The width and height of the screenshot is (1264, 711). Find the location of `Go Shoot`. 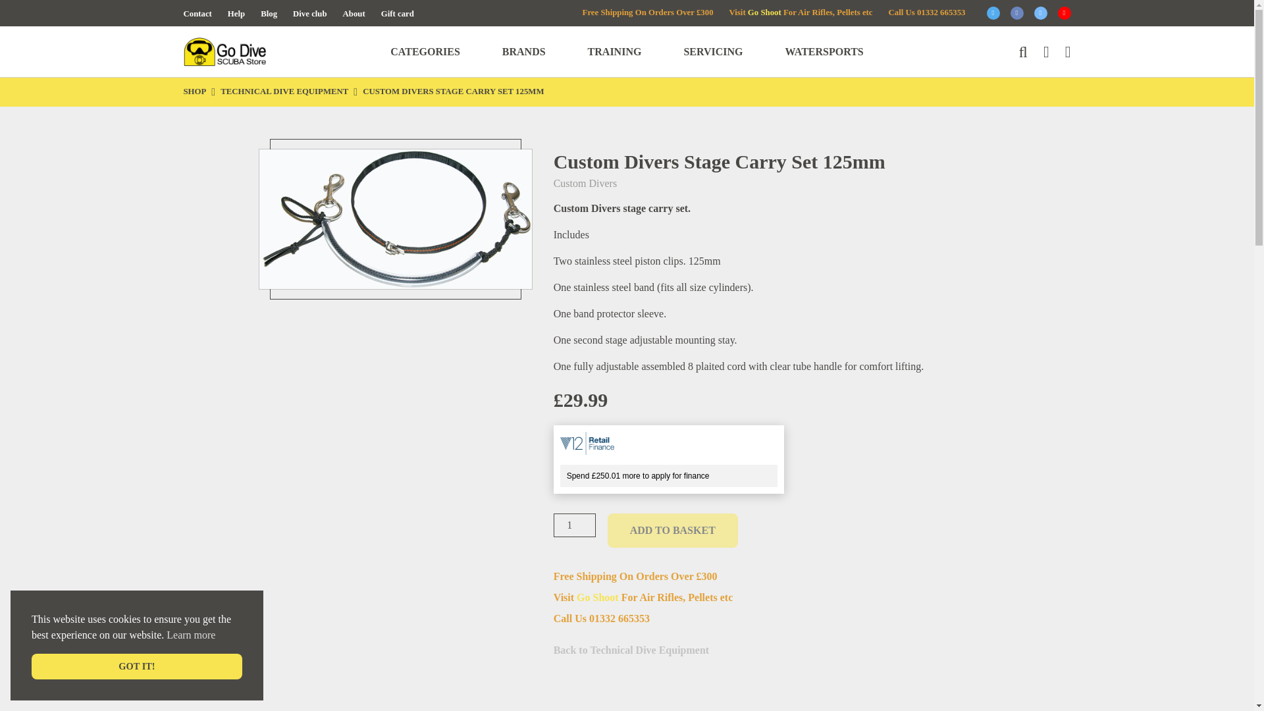

Go Shoot is located at coordinates (764, 12).